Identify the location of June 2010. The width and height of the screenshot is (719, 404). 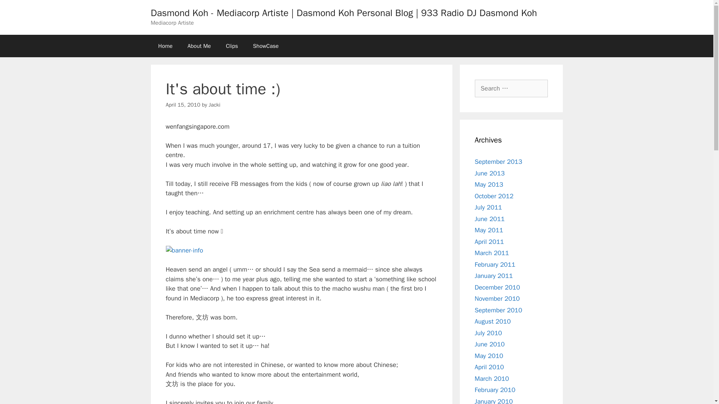
(489, 344).